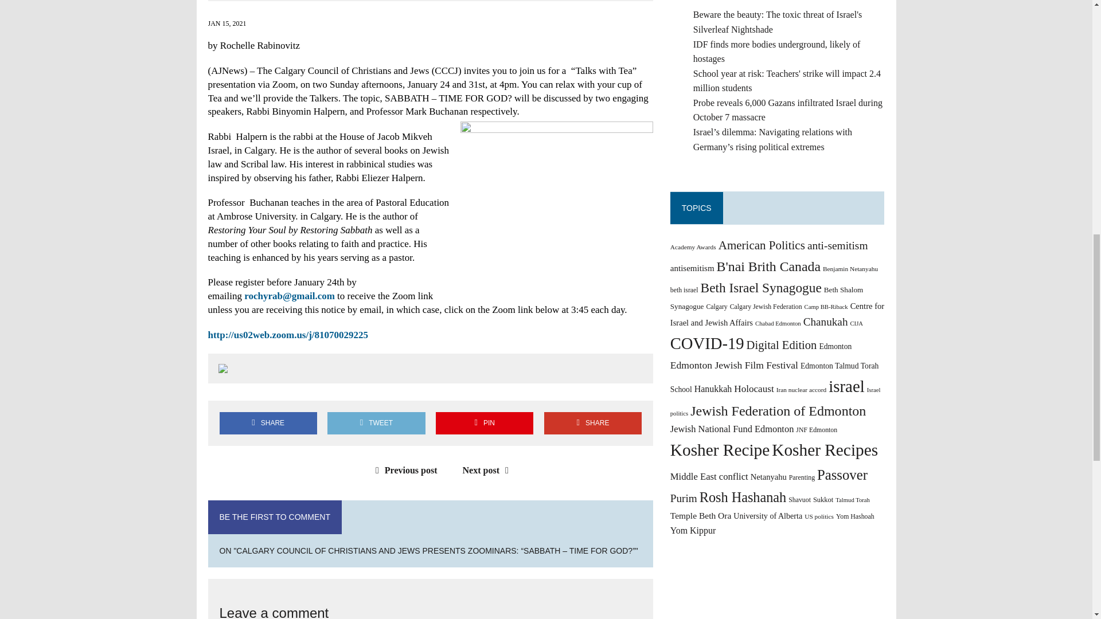  I want to click on Tweet This Post, so click(376, 423).